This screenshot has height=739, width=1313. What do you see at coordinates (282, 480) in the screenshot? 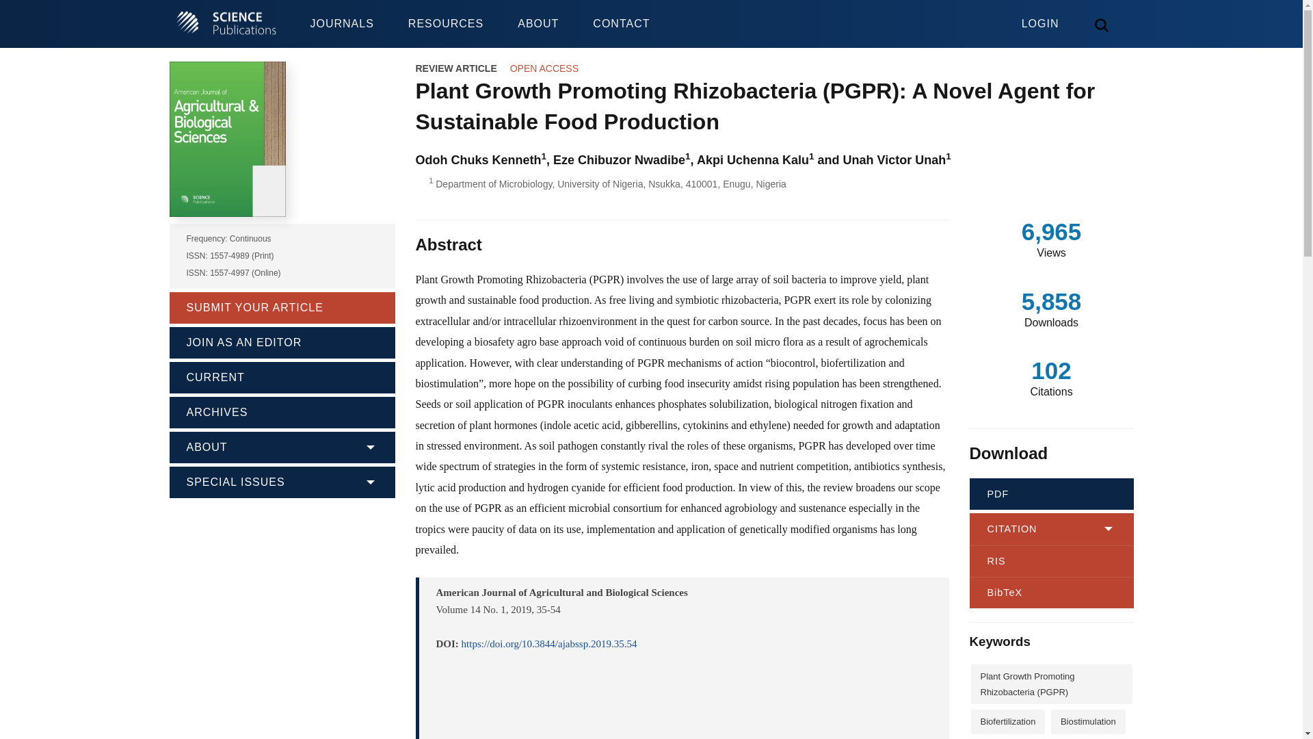
I see `SPECIAL ISSUES` at bounding box center [282, 480].